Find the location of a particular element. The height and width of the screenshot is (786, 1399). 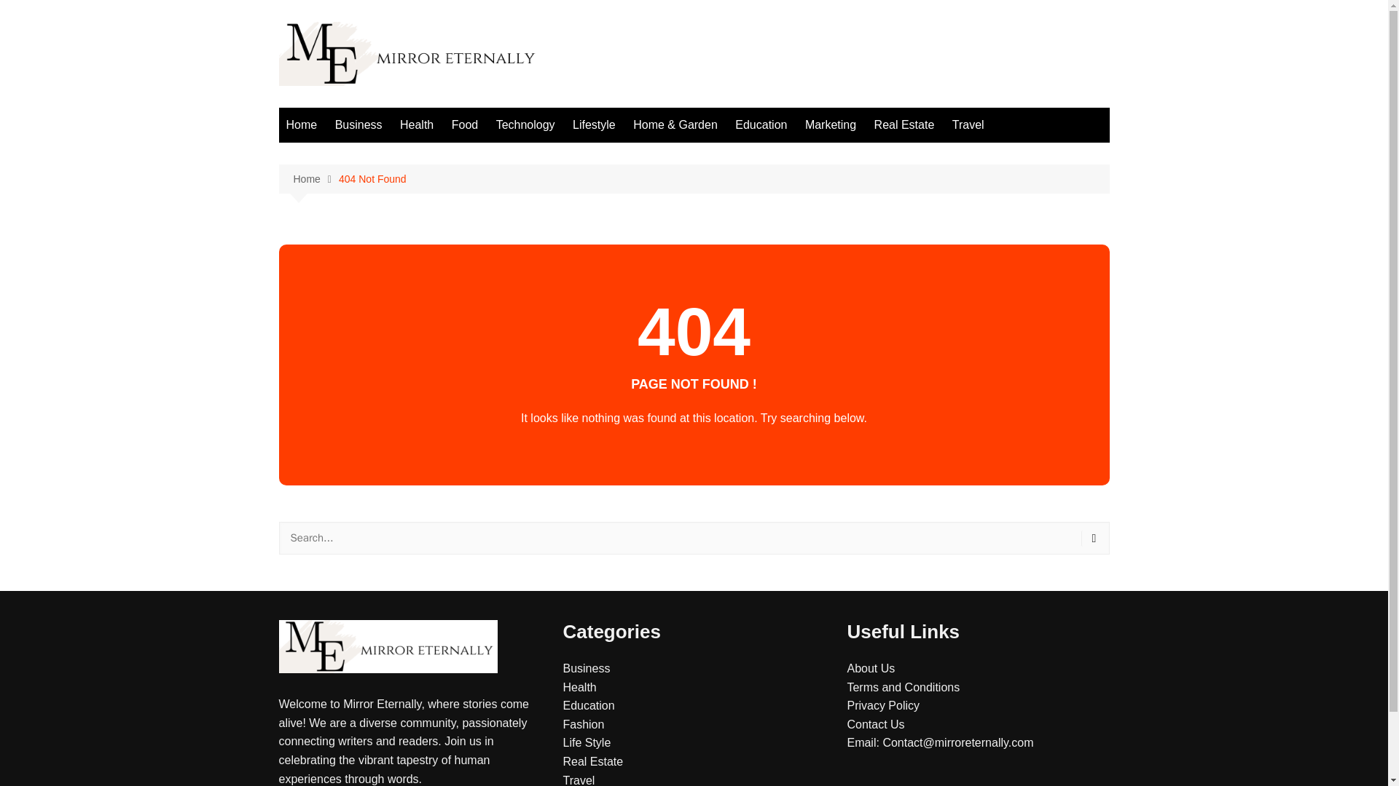

404 Not Found is located at coordinates (372, 179).